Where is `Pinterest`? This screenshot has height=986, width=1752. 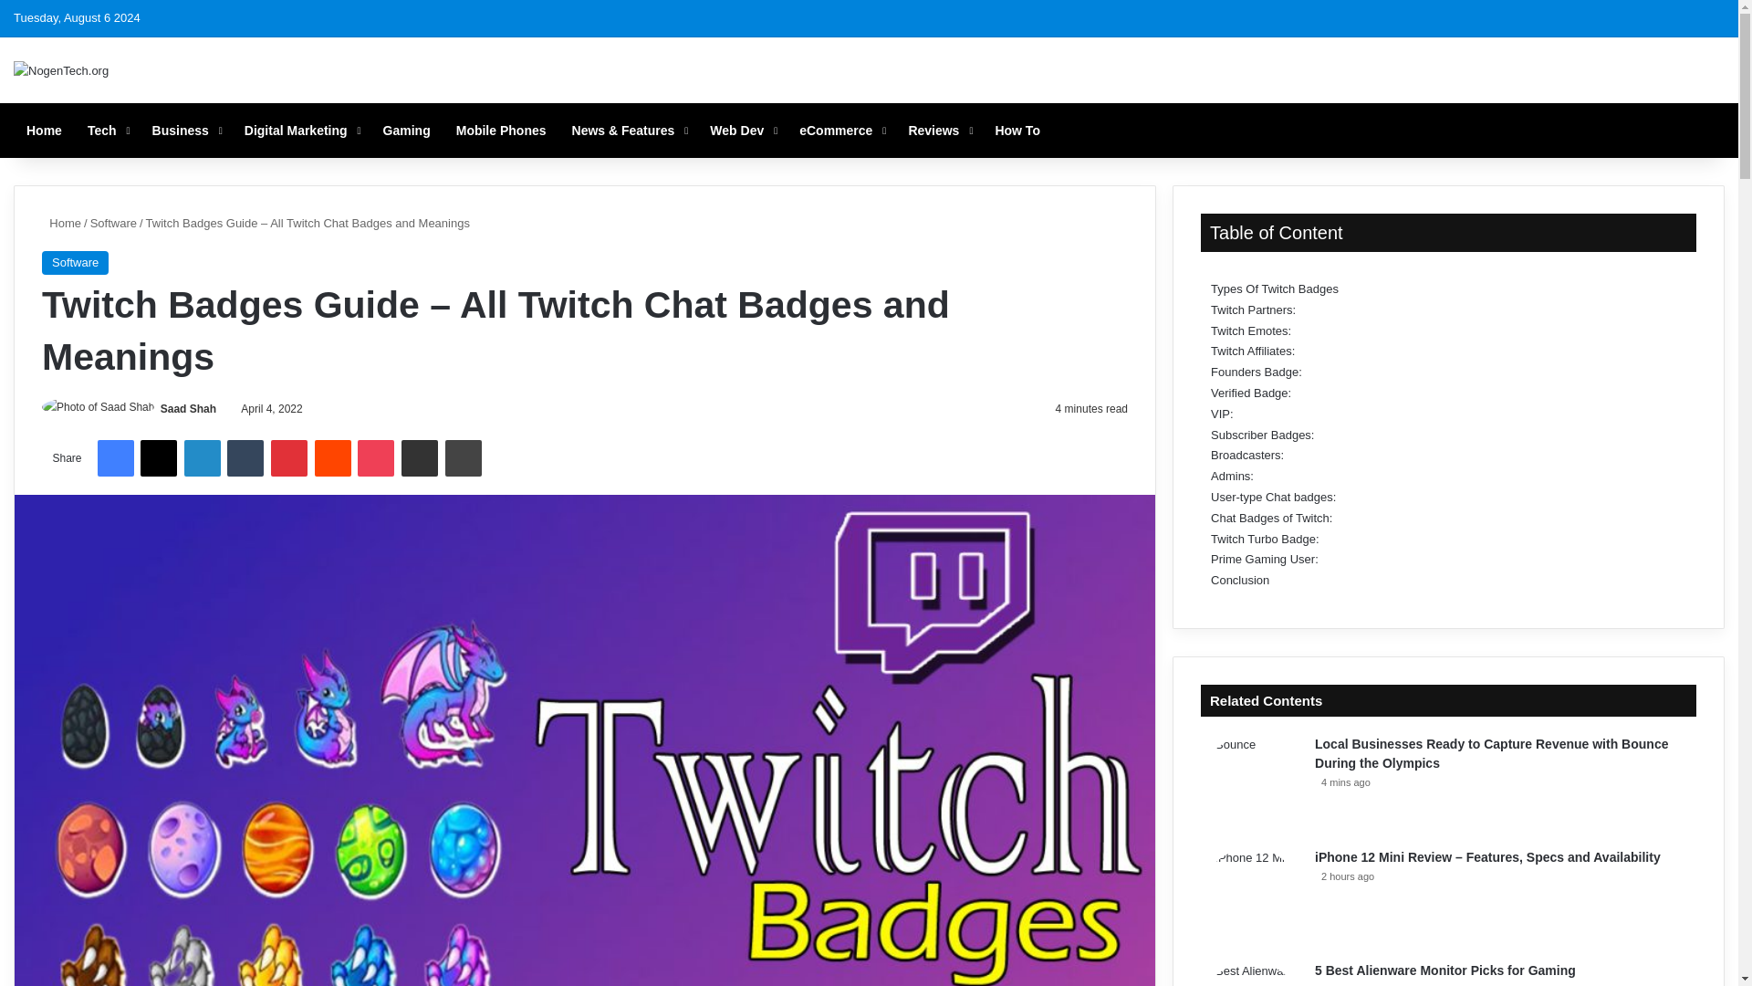 Pinterest is located at coordinates (289, 457).